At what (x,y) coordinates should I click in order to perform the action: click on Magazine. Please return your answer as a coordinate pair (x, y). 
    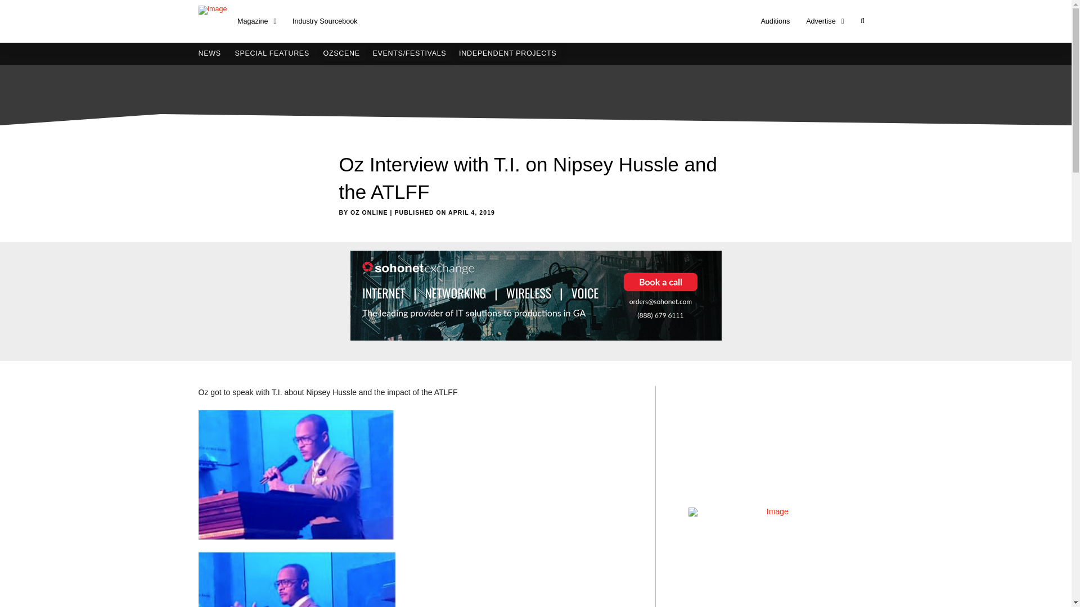
    Looking at the image, I should click on (256, 21).